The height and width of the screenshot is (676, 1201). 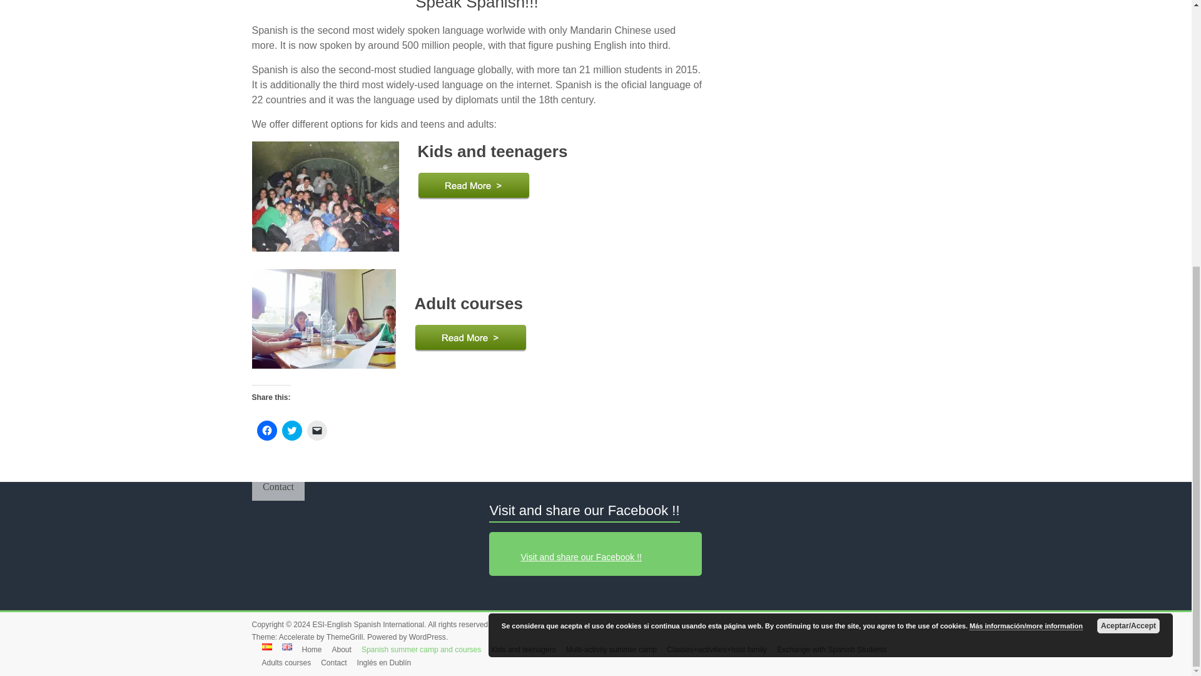 I want to click on Click to email a link to a friend, so click(x=317, y=431).